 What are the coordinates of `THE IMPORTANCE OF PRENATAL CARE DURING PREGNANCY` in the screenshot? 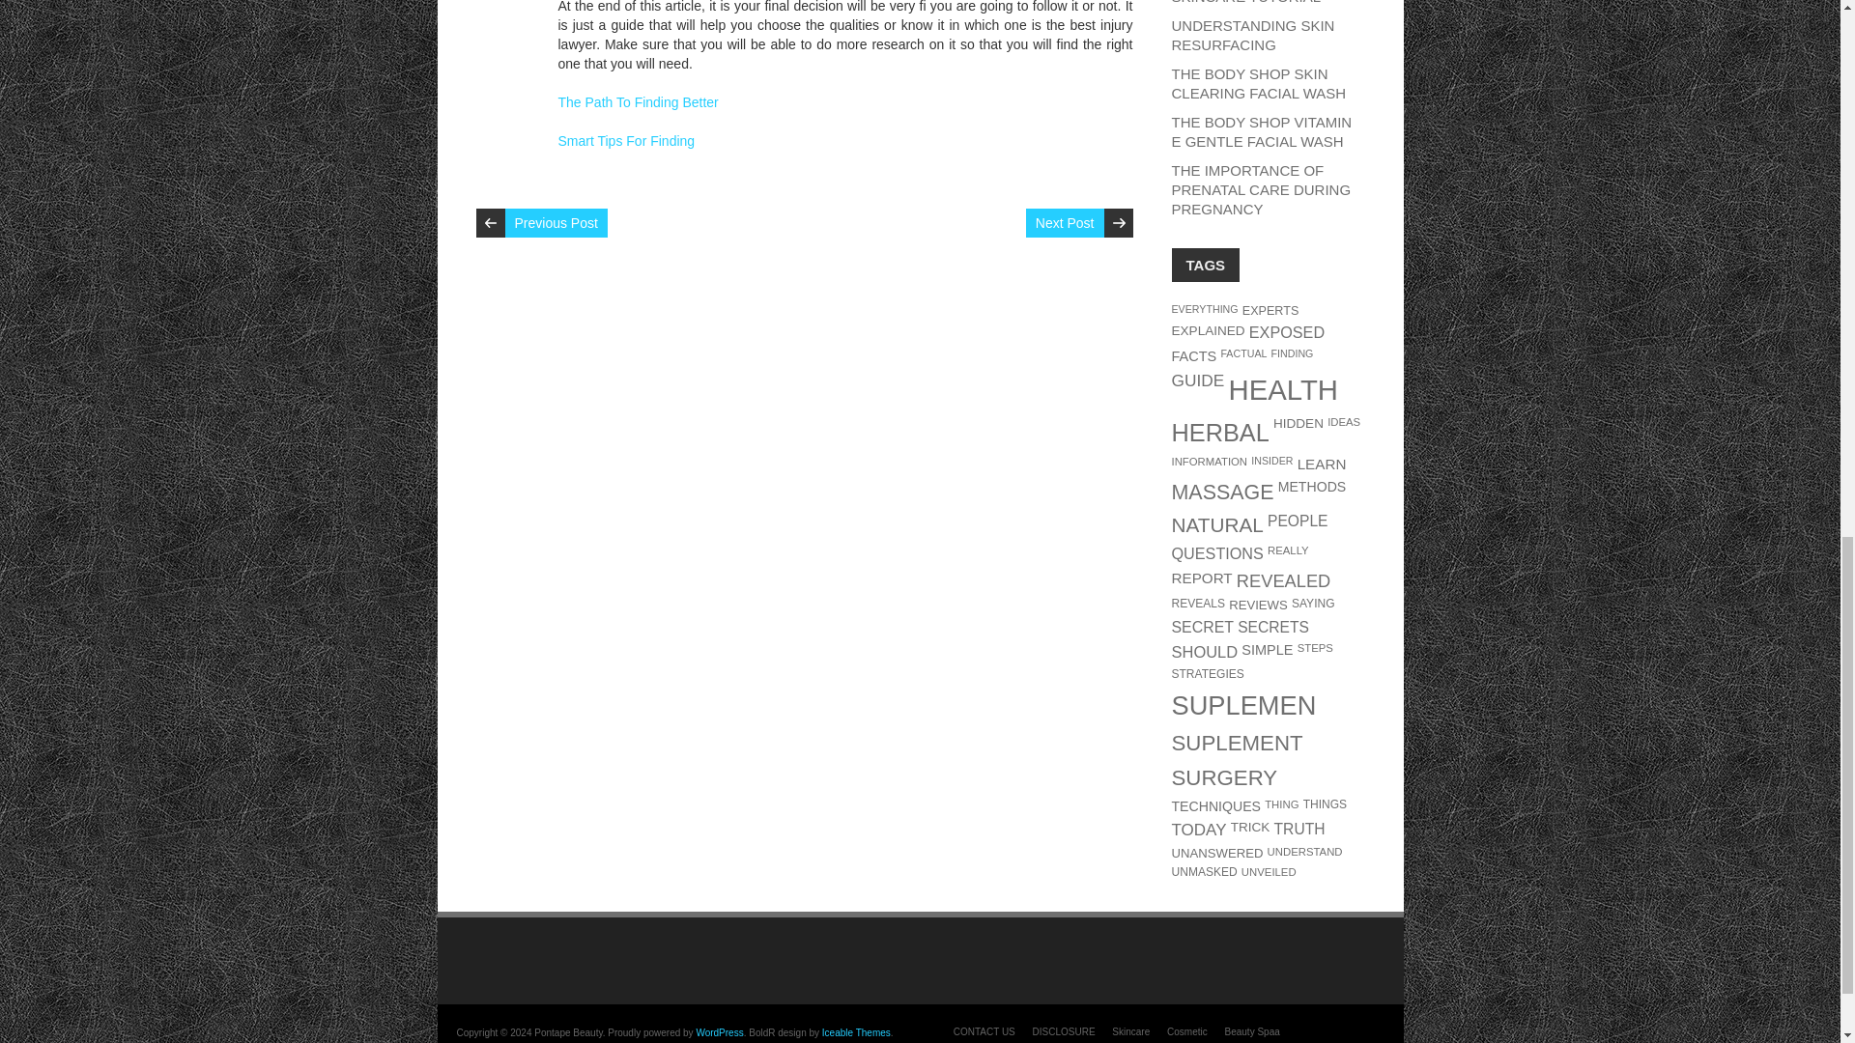 It's located at (1260, 189).